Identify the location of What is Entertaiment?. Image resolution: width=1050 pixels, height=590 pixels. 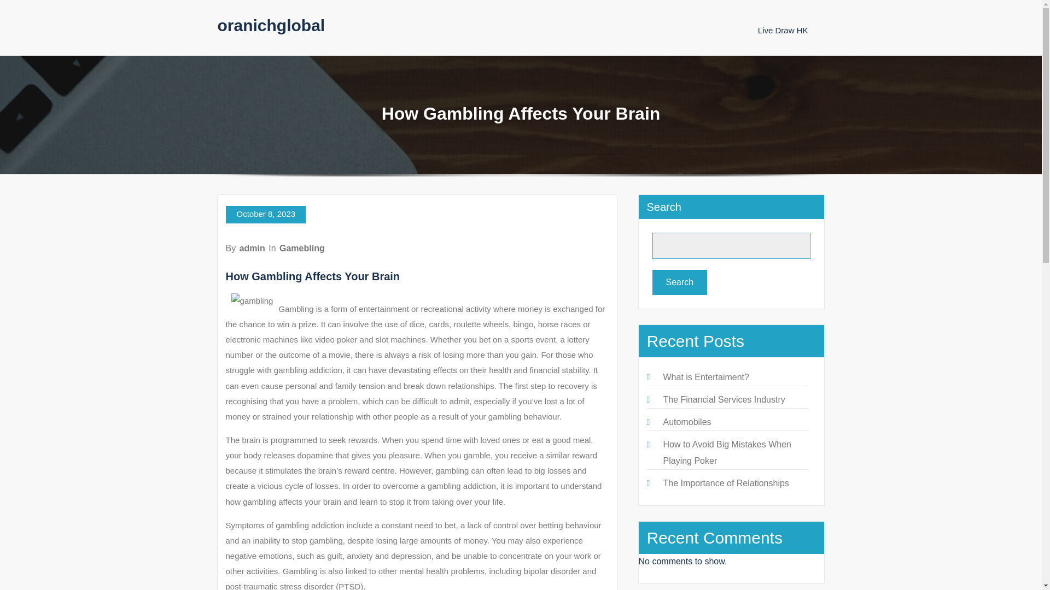
(705, 377).